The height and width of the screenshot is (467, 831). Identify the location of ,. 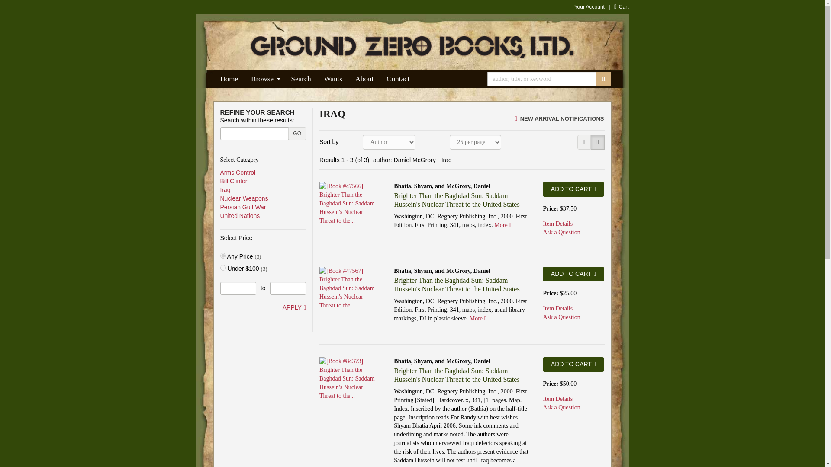
(222, 256).